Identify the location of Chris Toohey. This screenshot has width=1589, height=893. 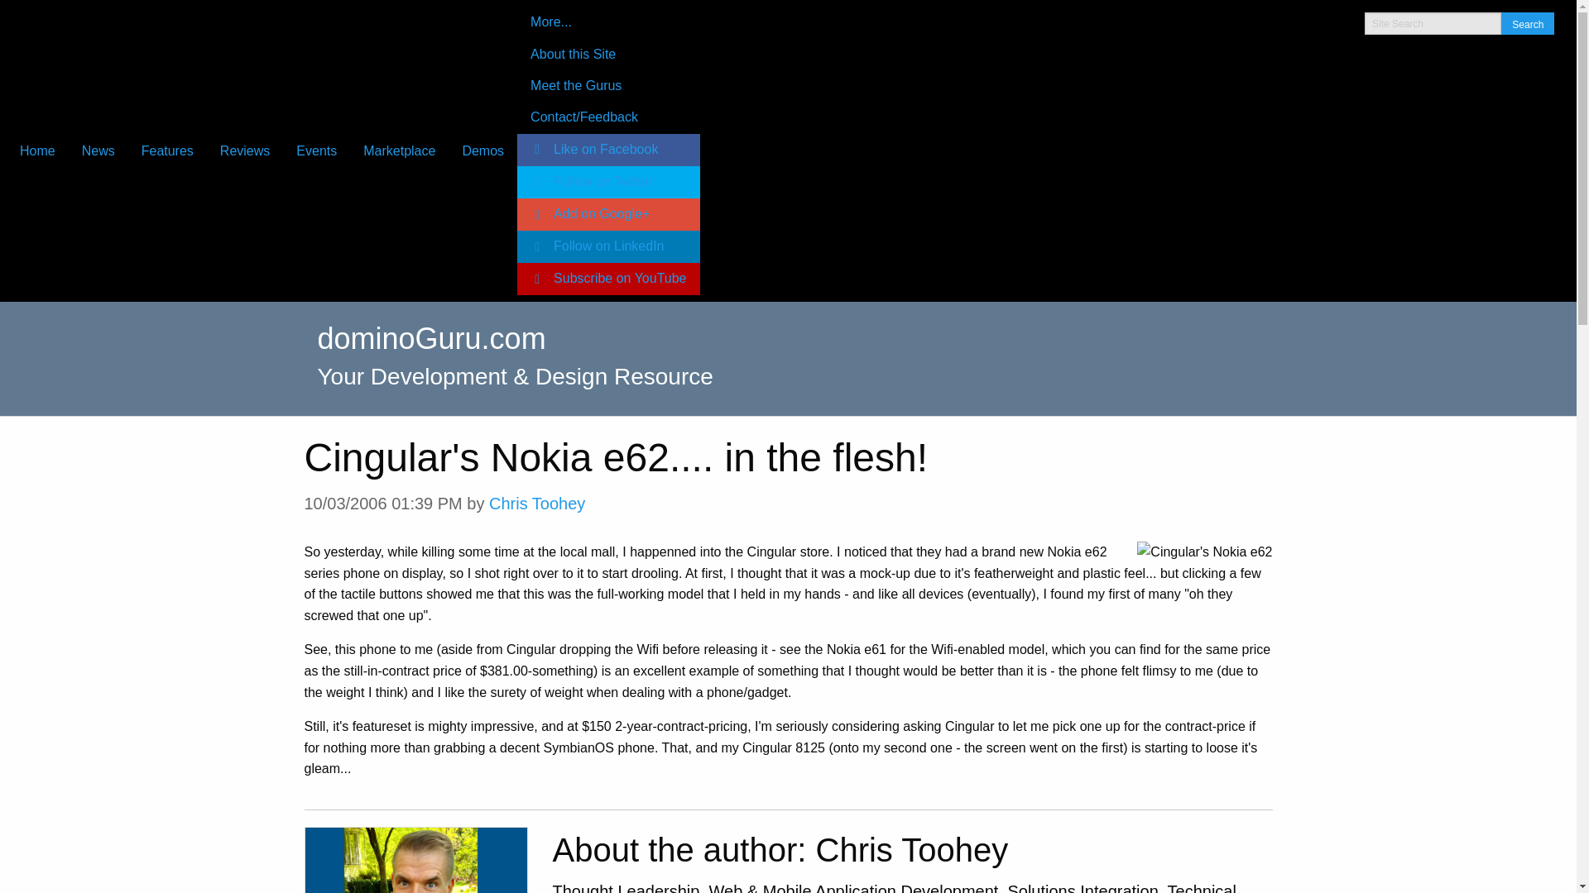
(536, 503).